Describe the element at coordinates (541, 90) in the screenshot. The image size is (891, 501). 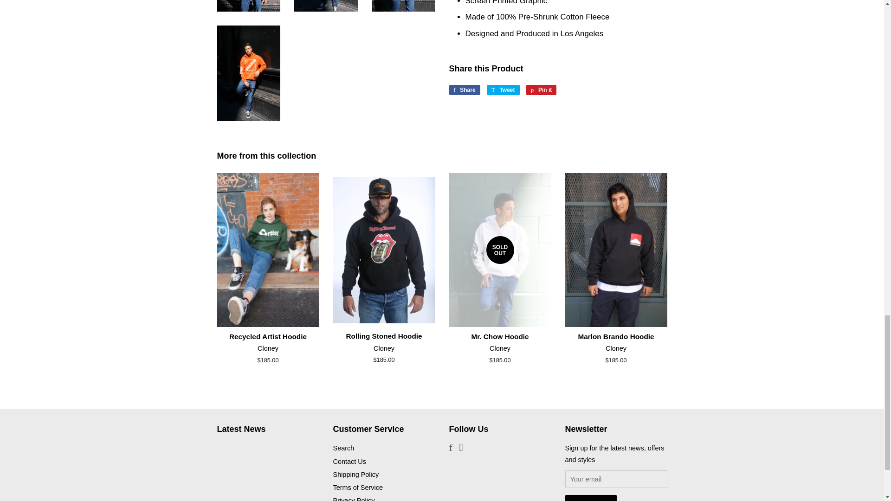
I see `Pin on Pinterest` at that location.